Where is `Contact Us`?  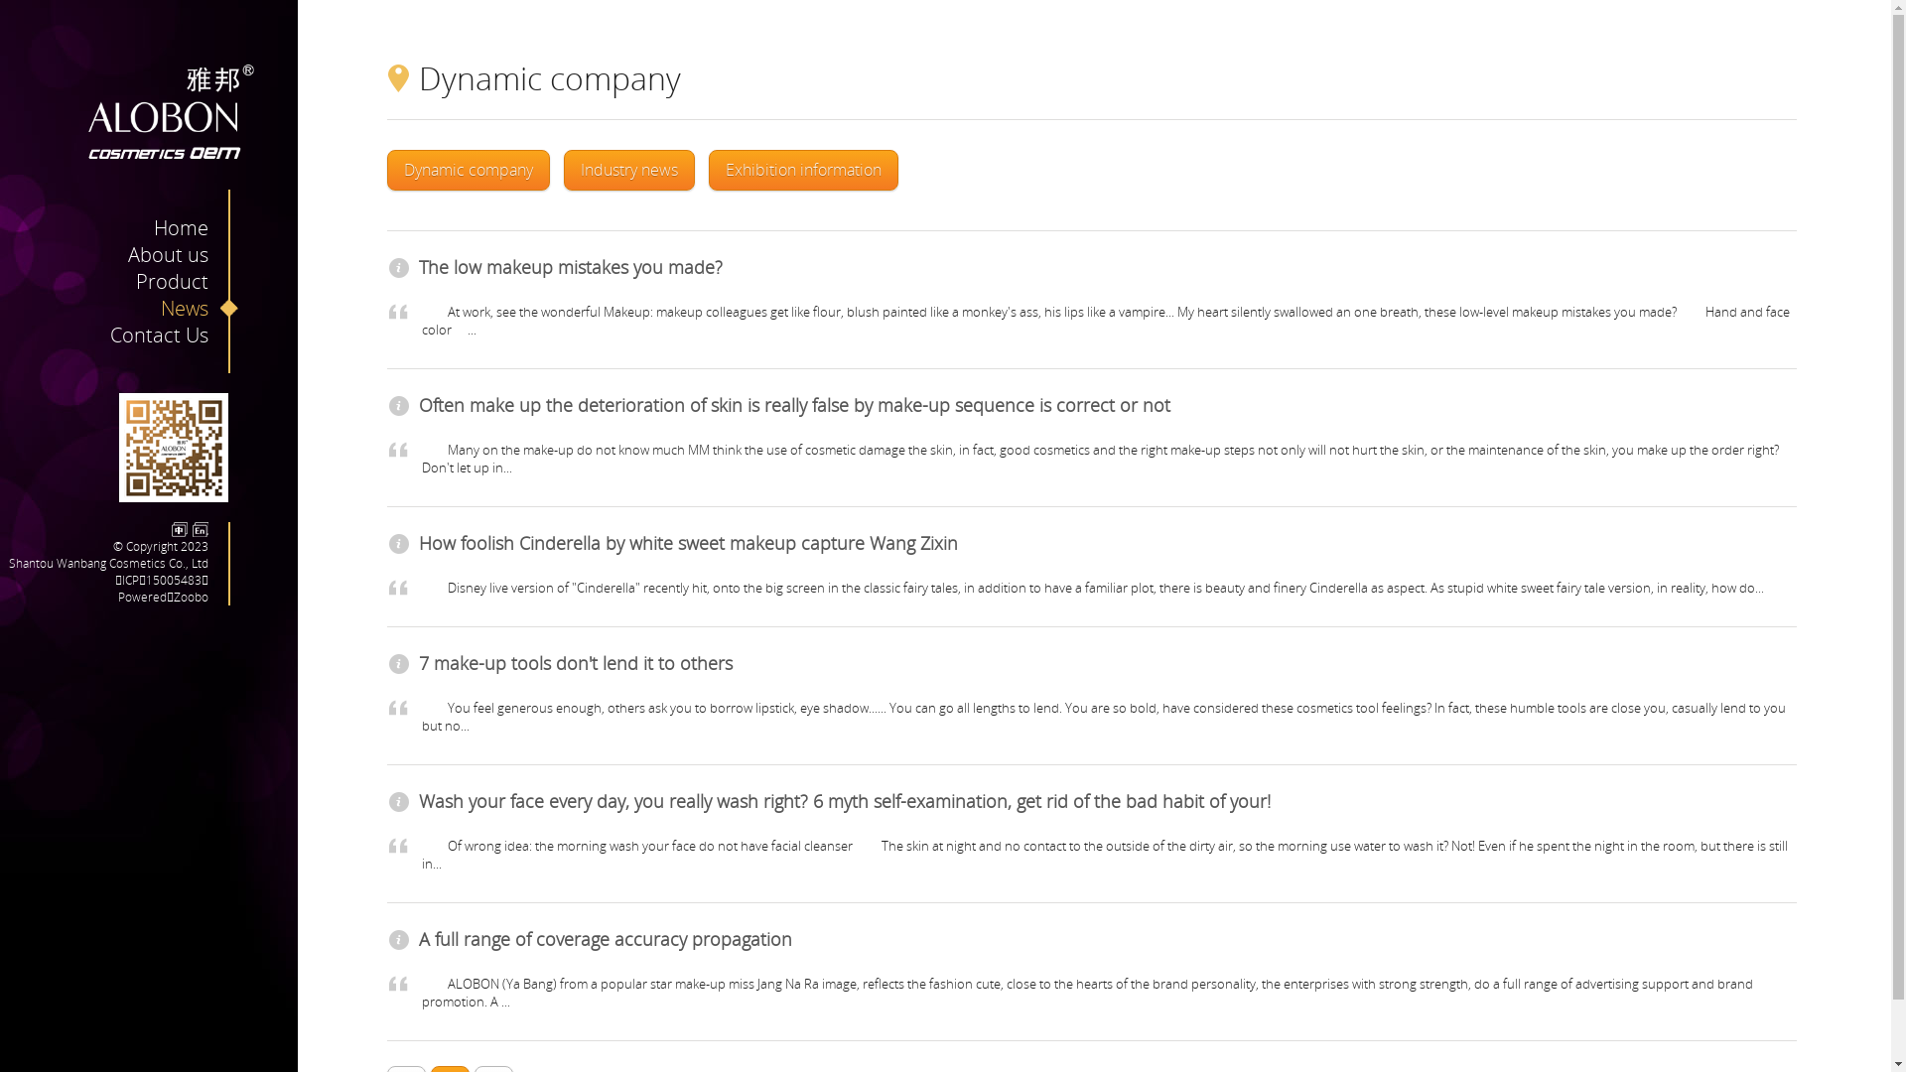 Contact Us is located at coordinates (175, 335).